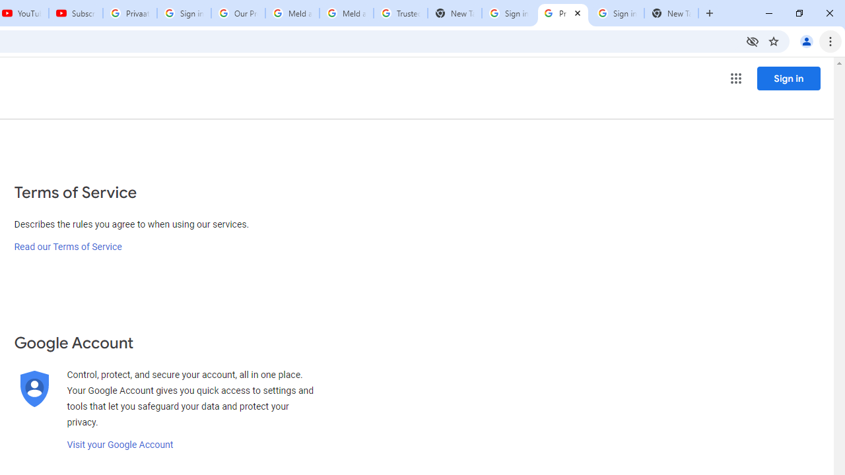 The image size is (845, 475). Describe the element at coordinates (67, 247) in the screenshot. I see `Read our Terms of Service` at that location.